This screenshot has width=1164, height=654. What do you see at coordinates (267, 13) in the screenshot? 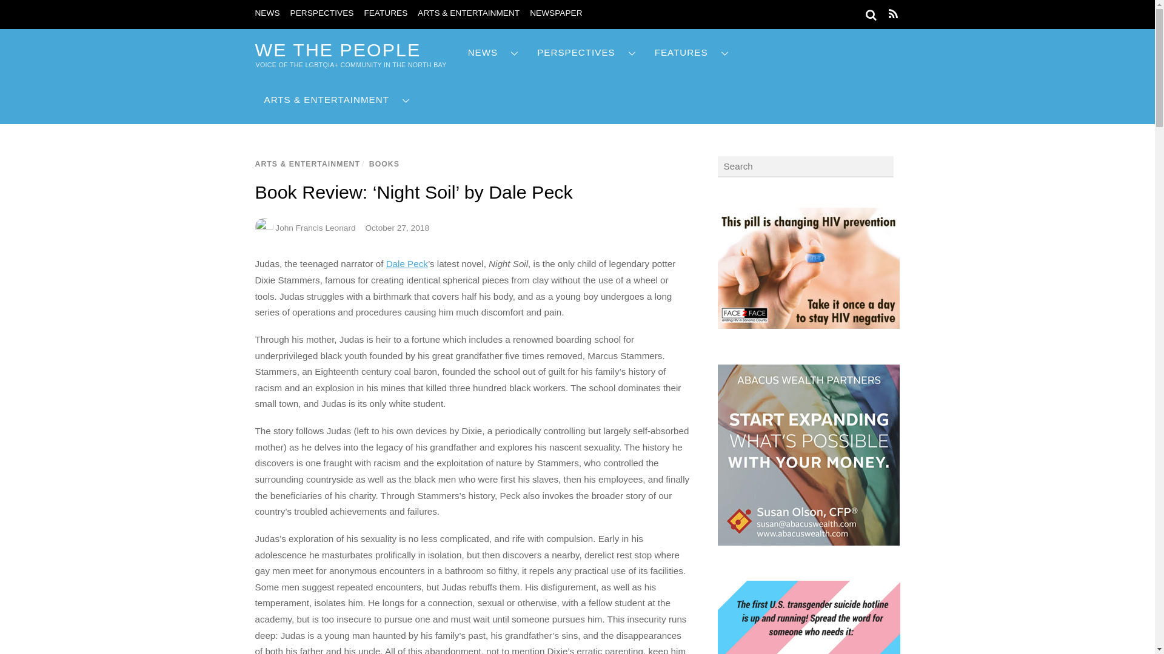
I see `NEWS` at bounding box center [267, 13].